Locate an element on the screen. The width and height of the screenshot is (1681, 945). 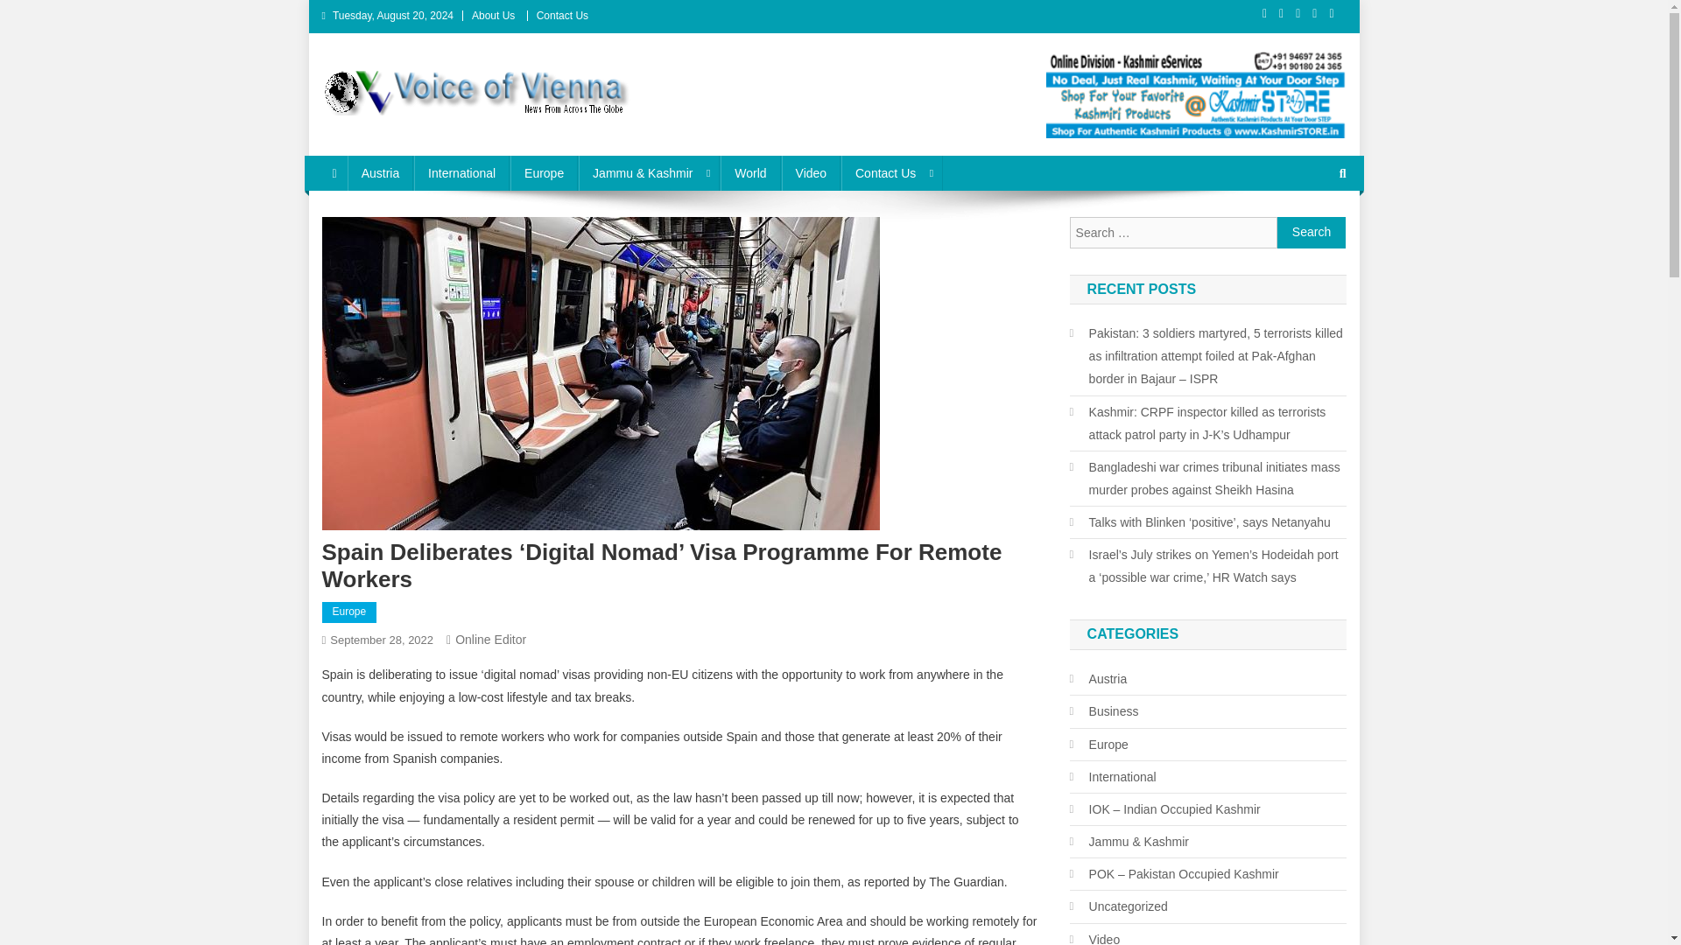
Contact Us is located at coordinates (562, 15).